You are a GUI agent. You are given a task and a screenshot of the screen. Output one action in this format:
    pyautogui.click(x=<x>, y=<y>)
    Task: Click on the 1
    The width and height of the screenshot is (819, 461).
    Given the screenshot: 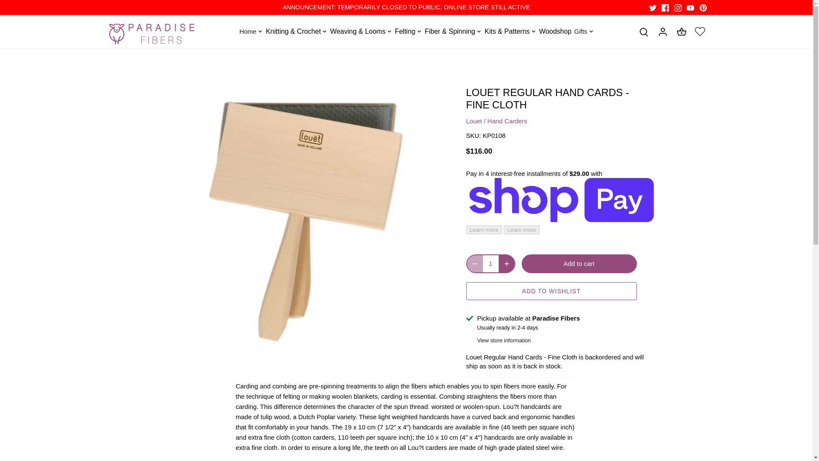 What is the action you would take?
    pyautogui.click(x=491, y=264)
    